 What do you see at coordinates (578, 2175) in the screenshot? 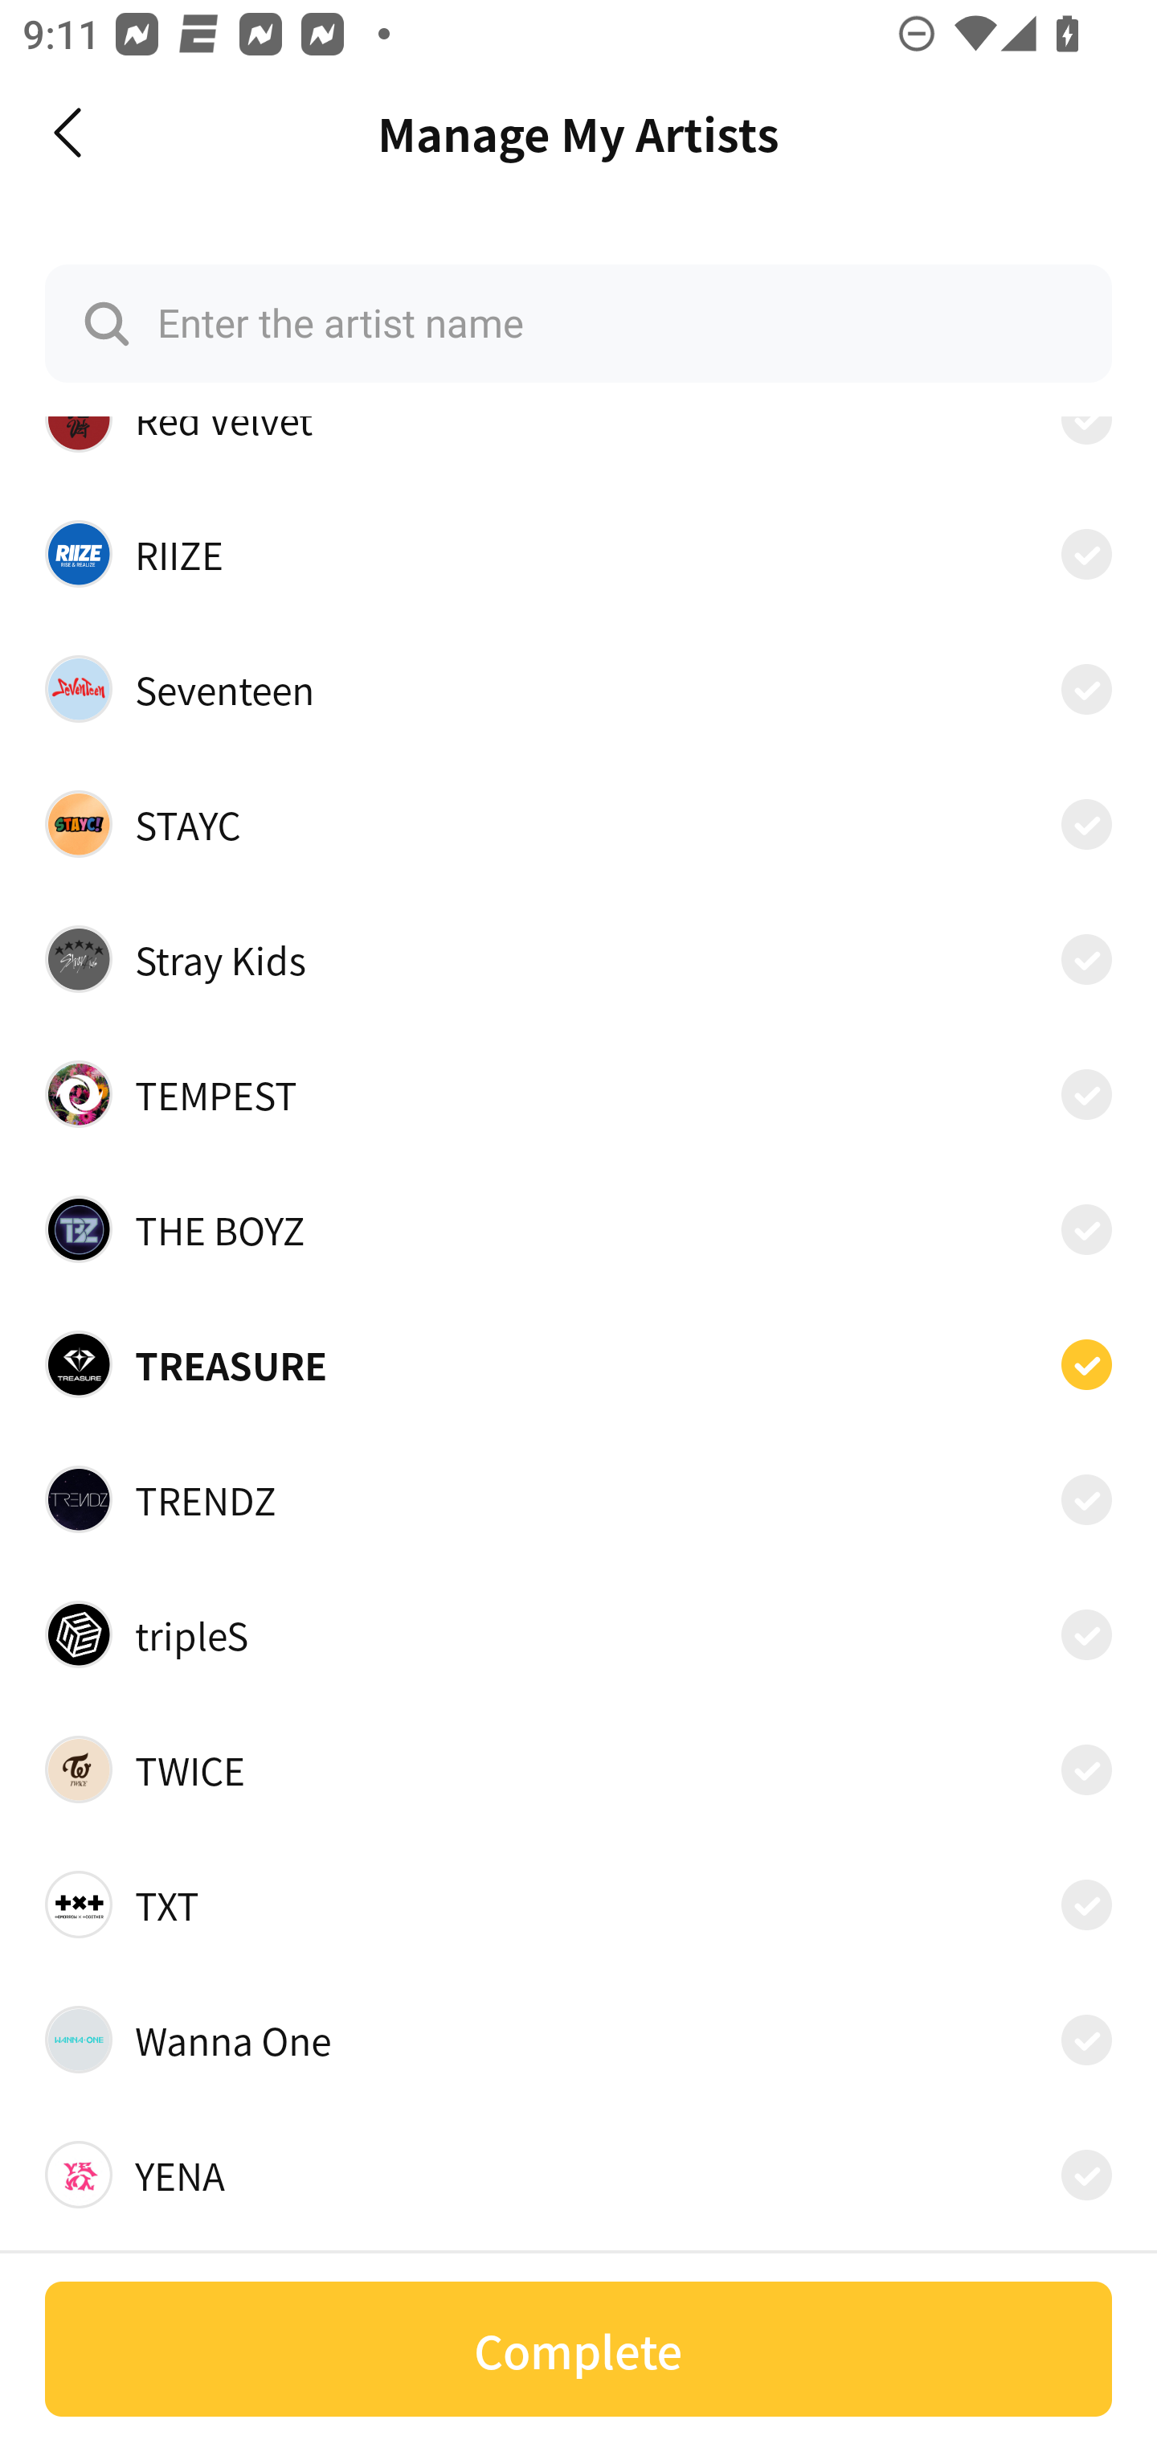
I see `YENA` at bounding box center [578, 2175].